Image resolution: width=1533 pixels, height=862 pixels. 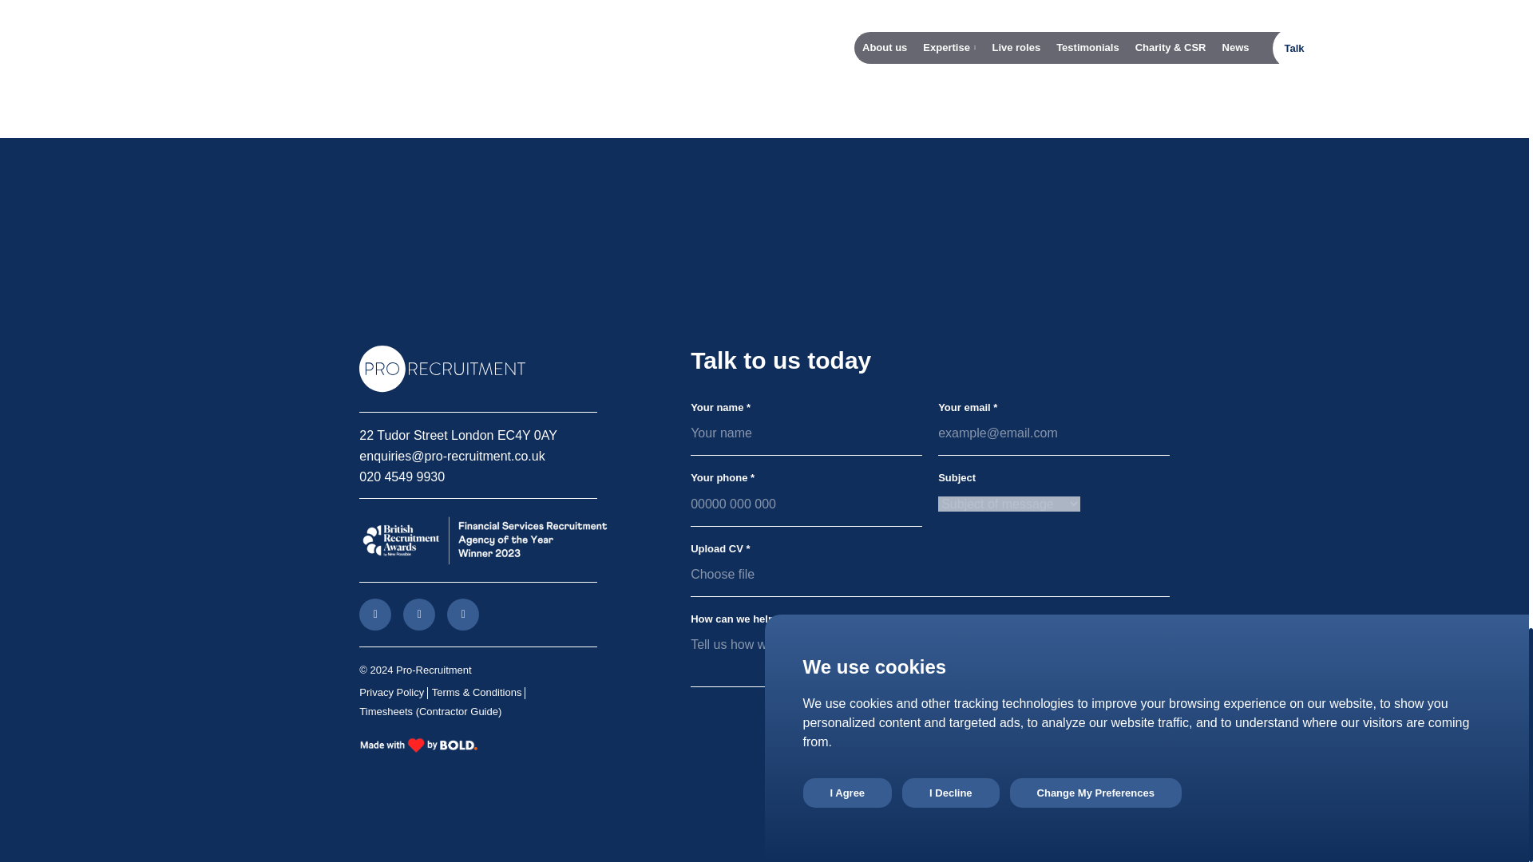 What do you see at coordinates (458, 435) in the screenshot?
I see `22 Tudor Street London EC4Y 0AY` at bounding box center [458, 435].